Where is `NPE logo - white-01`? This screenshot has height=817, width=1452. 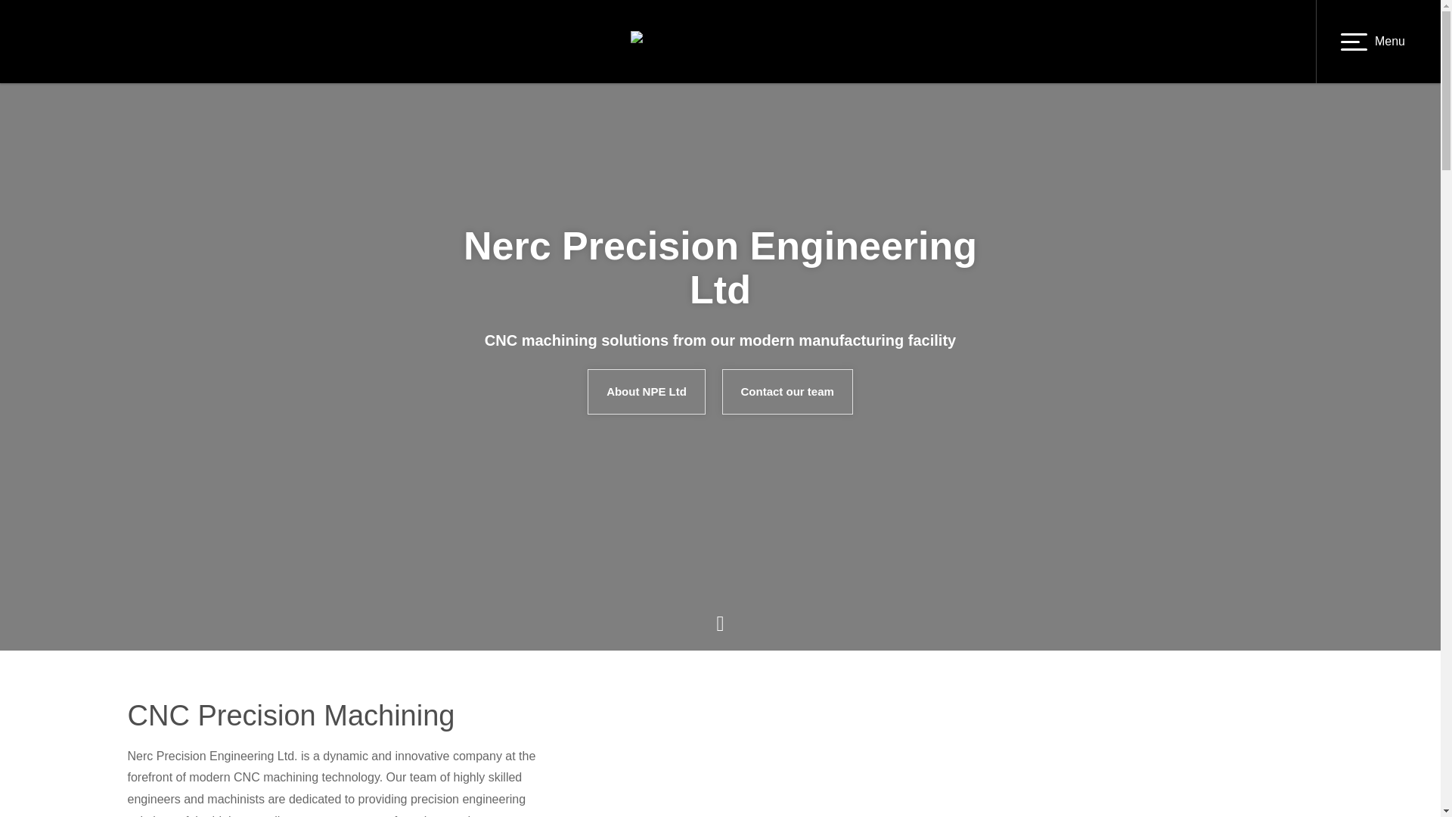 NPE logo - white-01 is located at coordinates (720, 42).